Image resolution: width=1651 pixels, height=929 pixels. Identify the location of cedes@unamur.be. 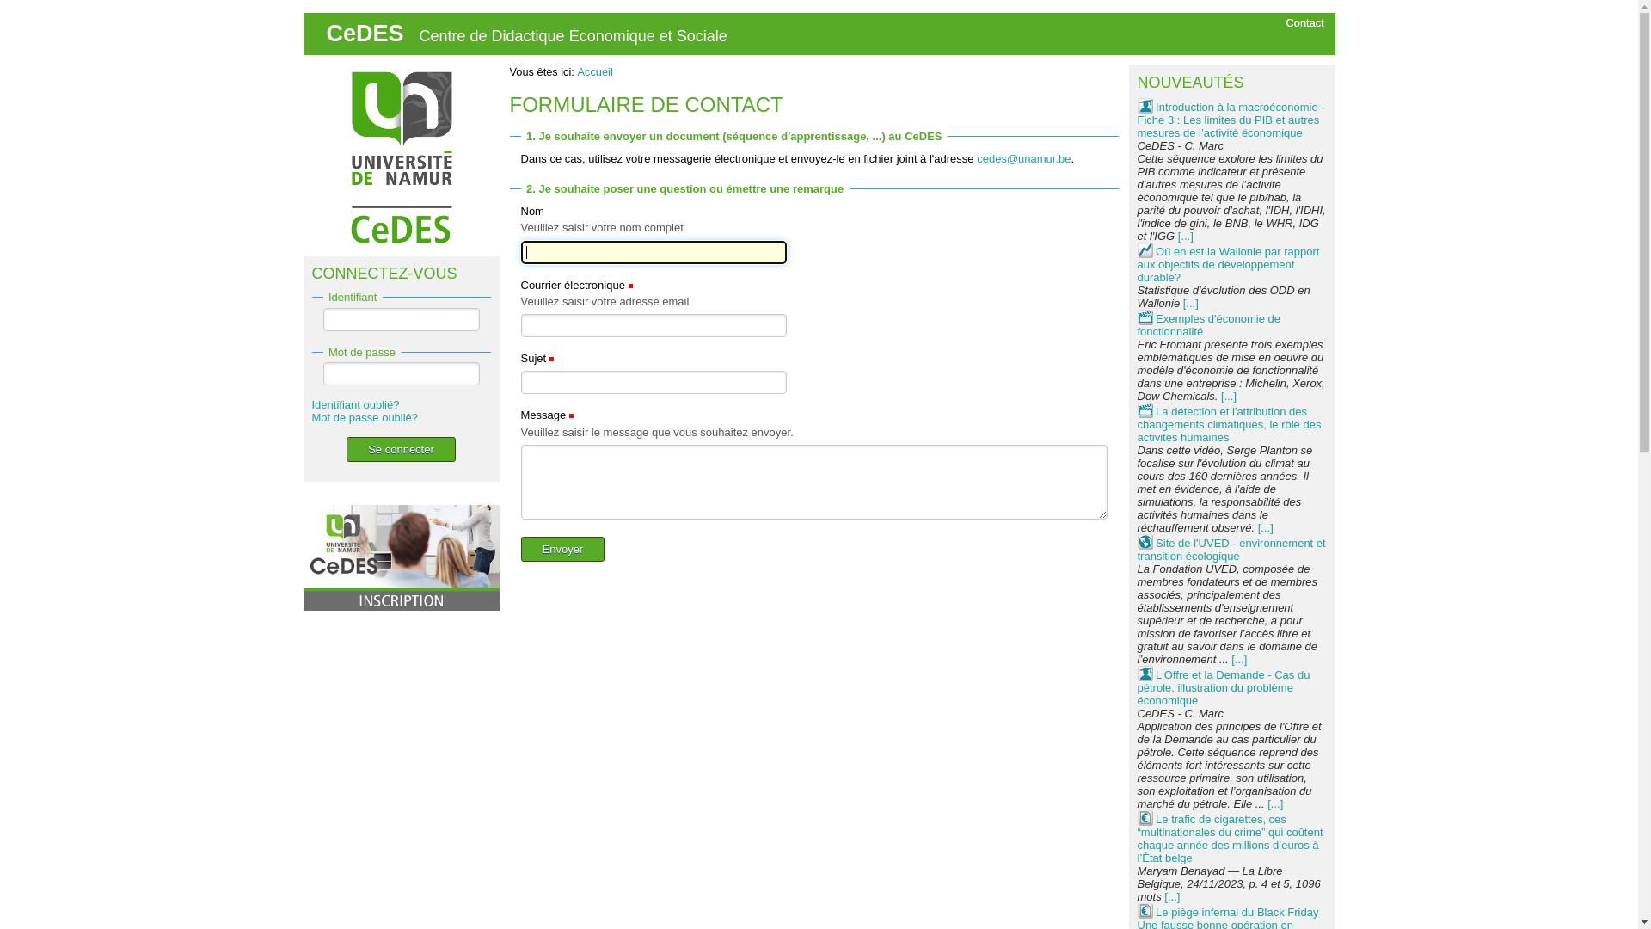
(1023, 158).